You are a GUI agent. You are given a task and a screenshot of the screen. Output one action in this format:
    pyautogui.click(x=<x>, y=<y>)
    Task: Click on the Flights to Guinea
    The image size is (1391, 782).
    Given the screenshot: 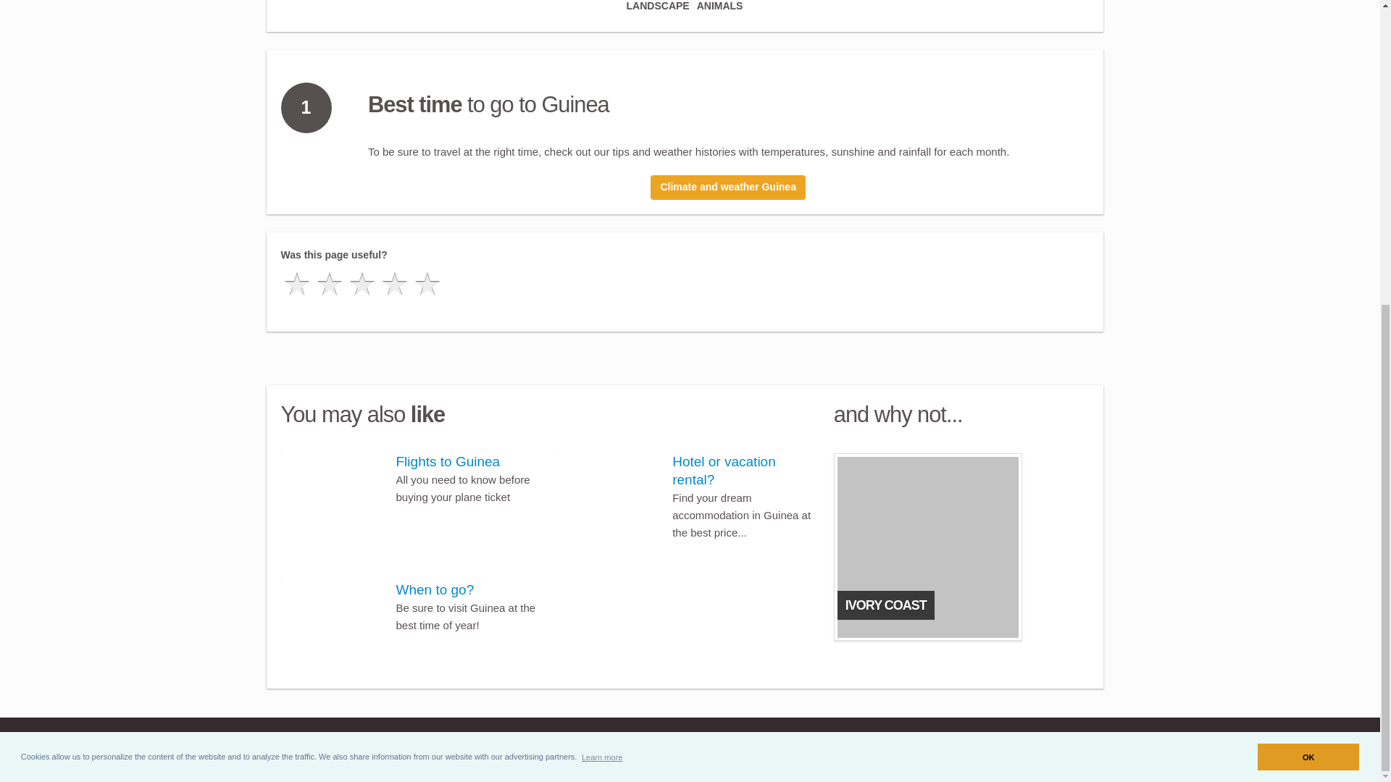 What is the action you would take?
    pyautogui.click(x=448, y=462)
    